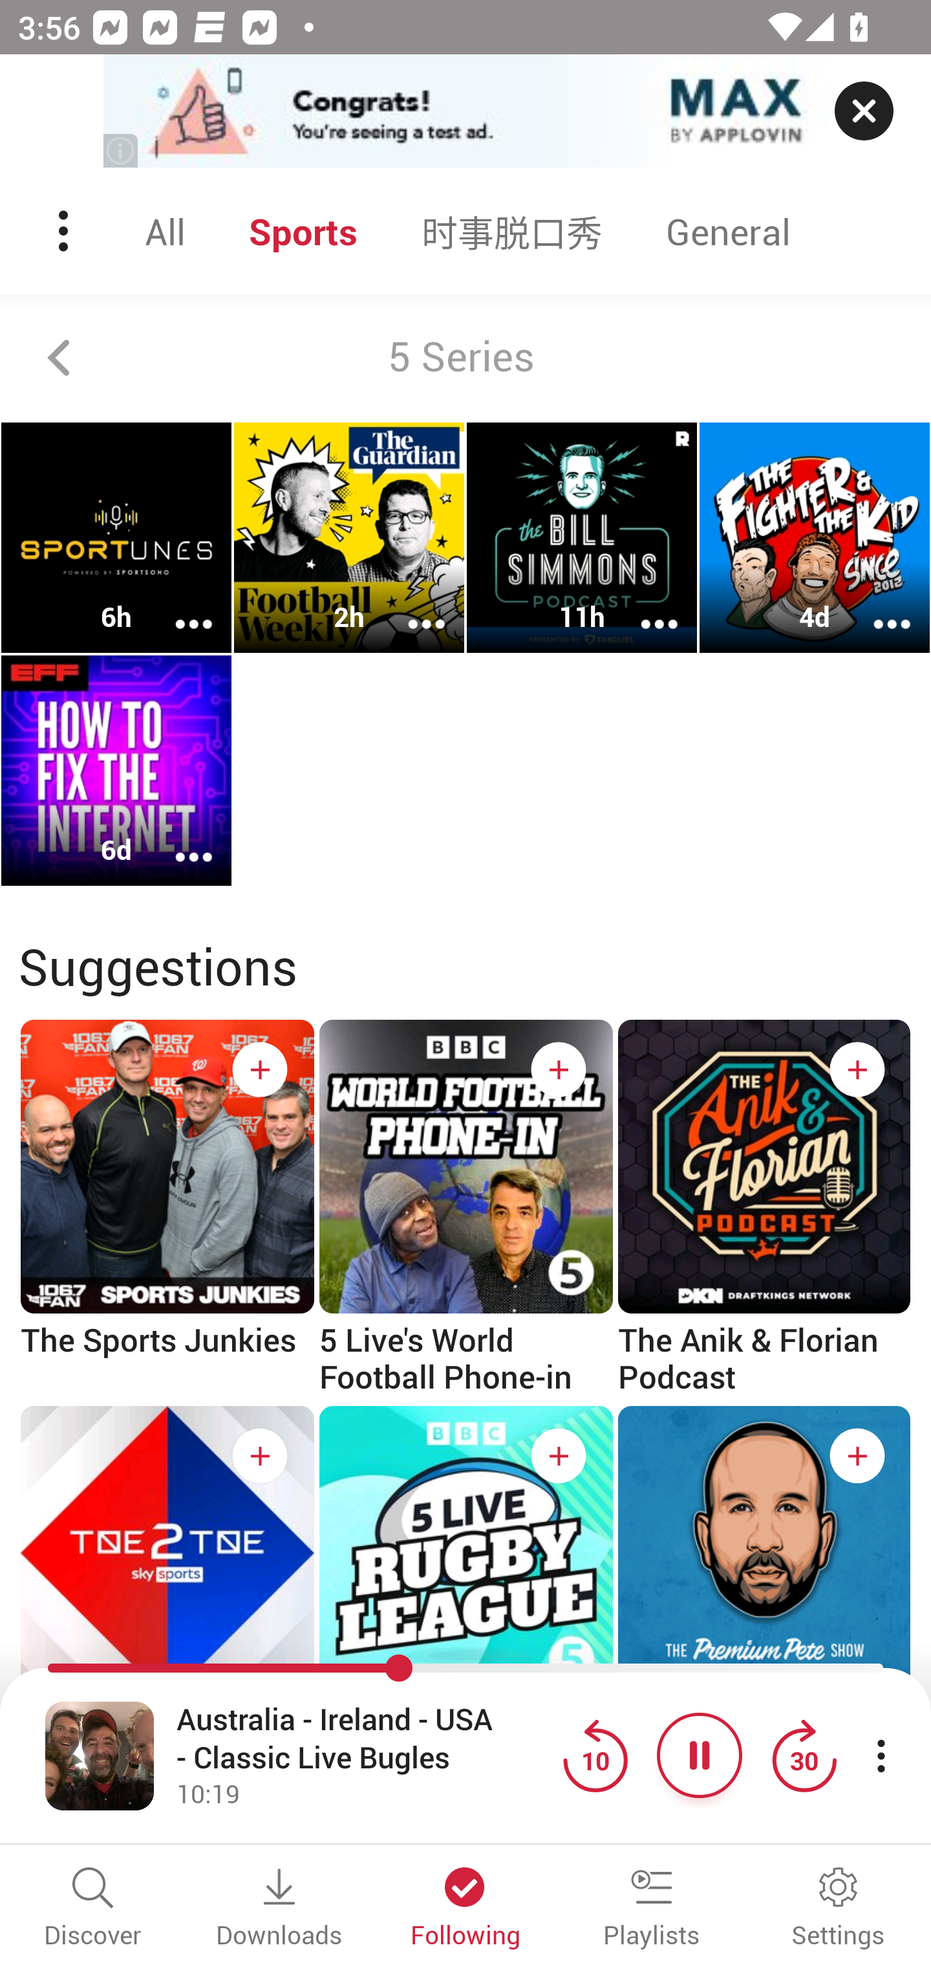 The width and height of the screenshot is (931, 1967). I want to click on 时事脱口秀, so click(512, 231).